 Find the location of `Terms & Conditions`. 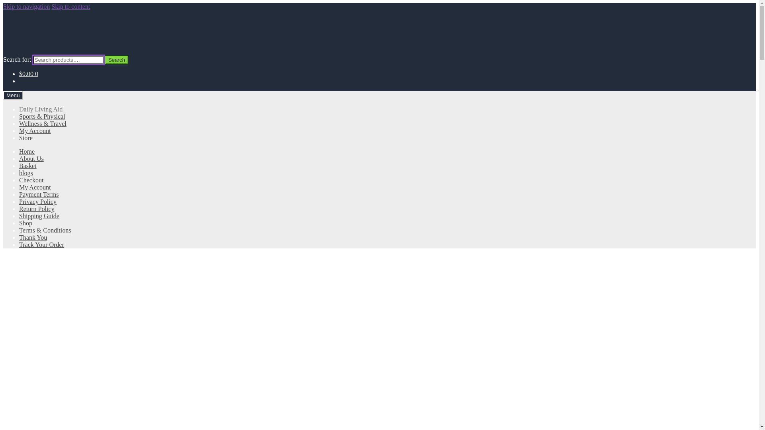

Terms & Conditions is located at coordinates (45, 230).